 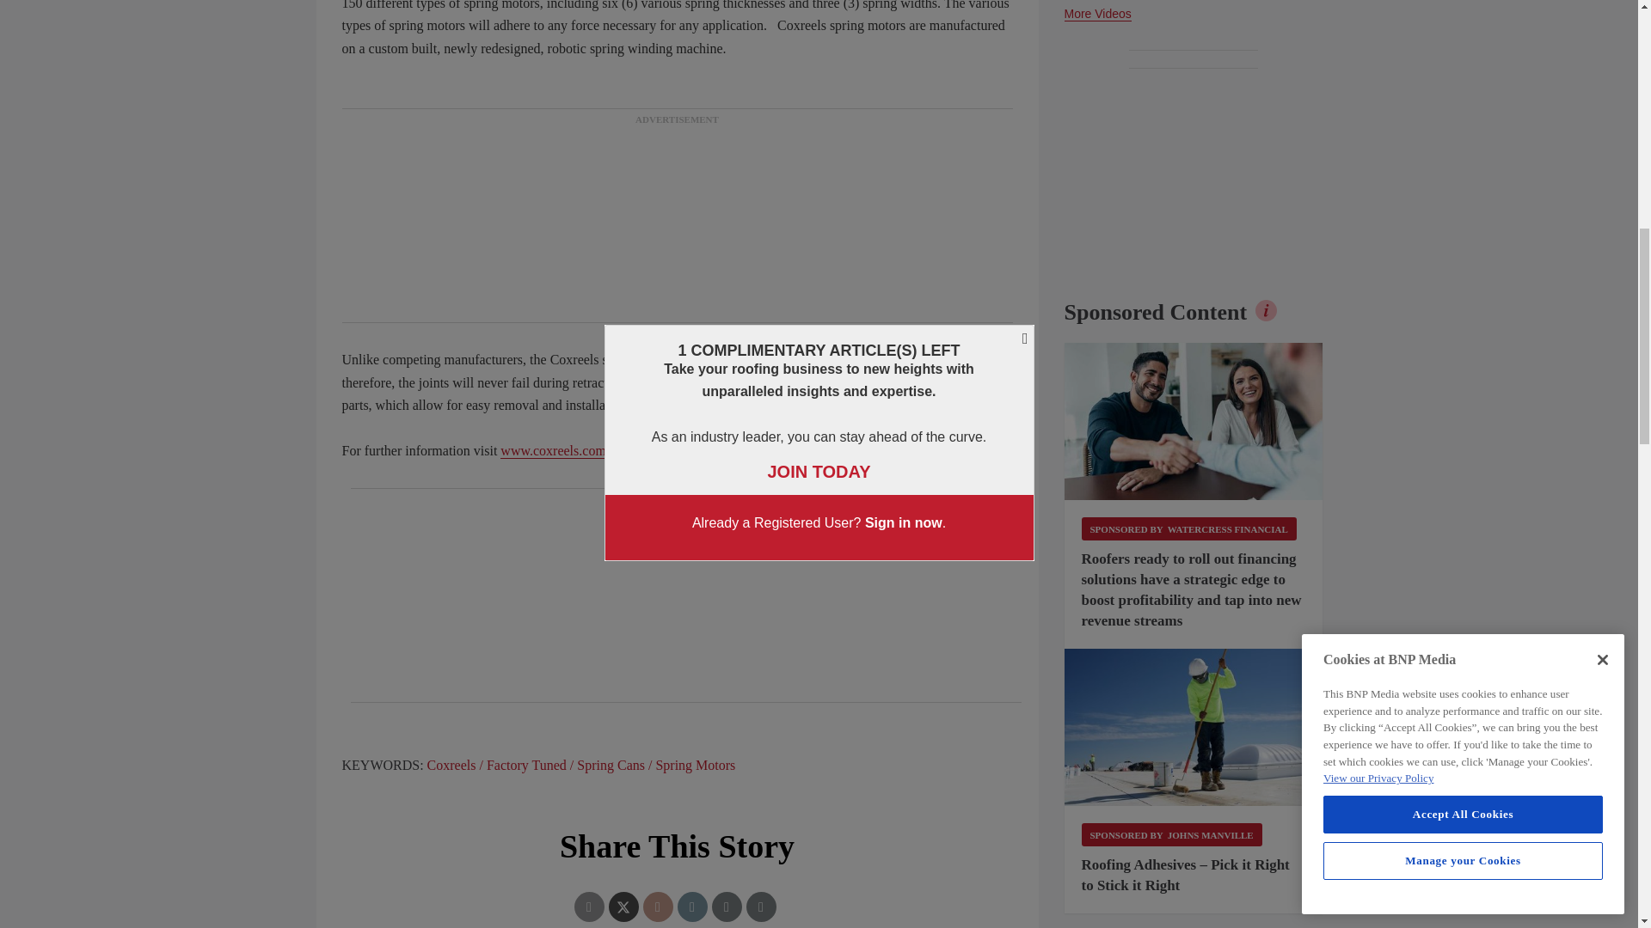 I want to click on Sponsored by Watercress Financial, so click(x=1188, y=528).